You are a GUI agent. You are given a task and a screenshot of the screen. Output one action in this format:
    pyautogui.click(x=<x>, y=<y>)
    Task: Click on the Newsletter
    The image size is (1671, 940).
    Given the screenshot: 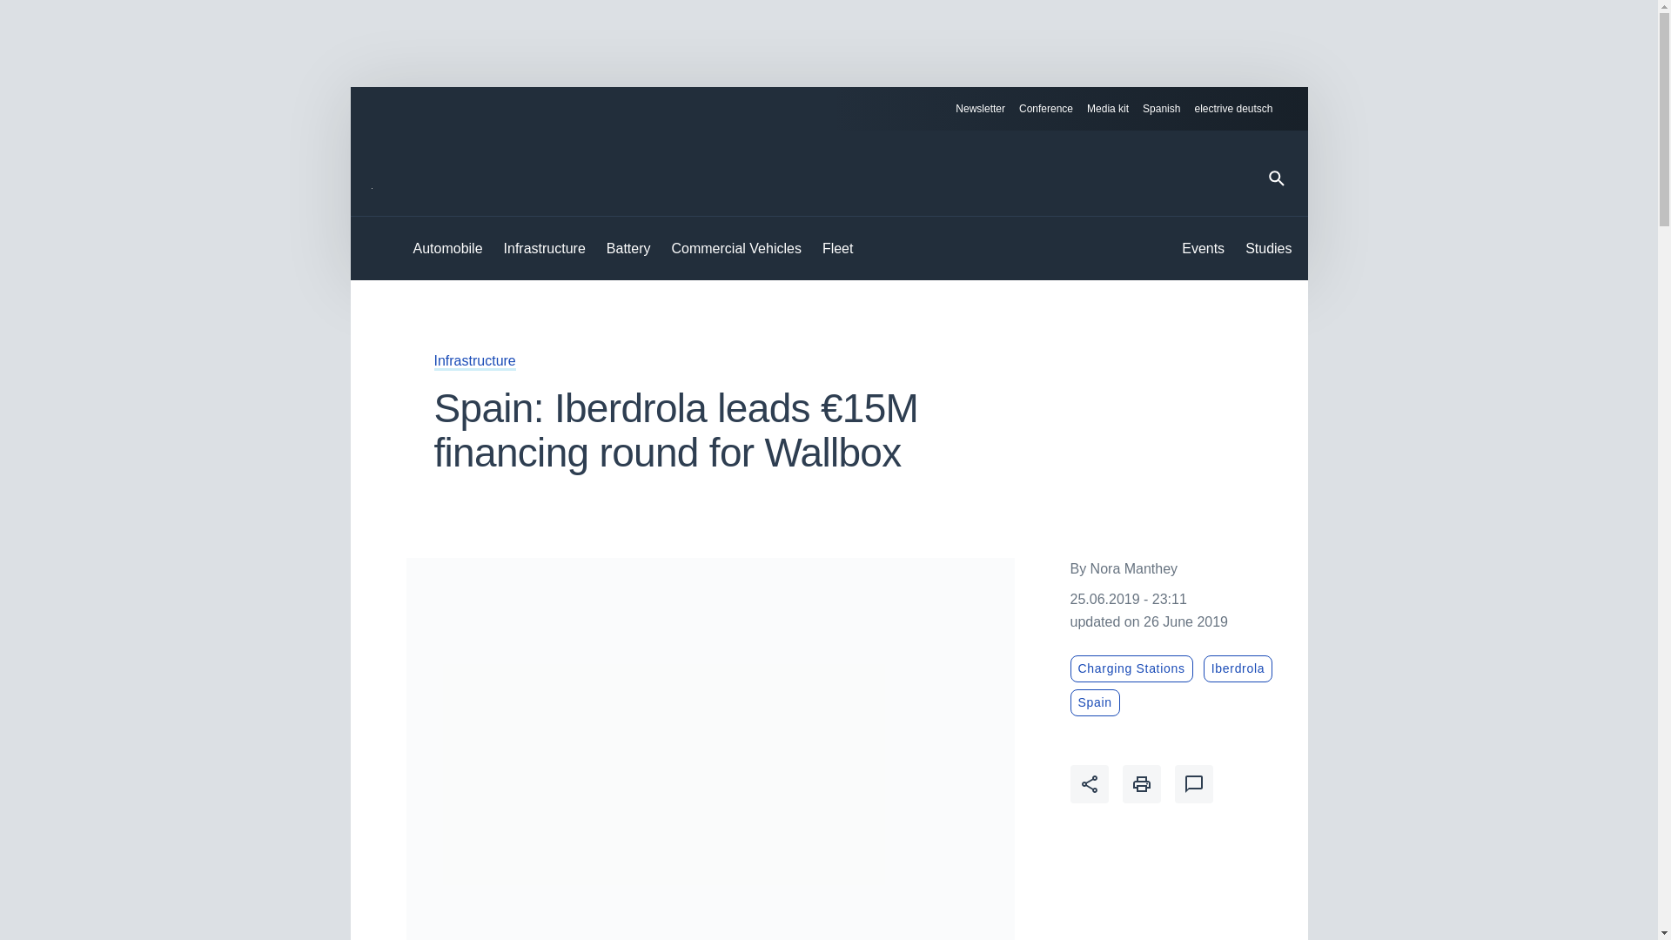 What is the action you would take?
    pyautogui.click(x=980, y=109)
    